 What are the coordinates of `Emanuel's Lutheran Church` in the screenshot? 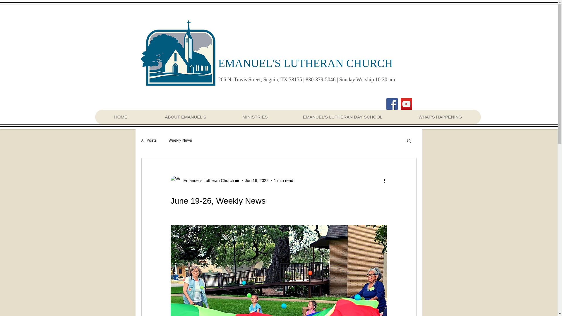 It's located at (207, 180).